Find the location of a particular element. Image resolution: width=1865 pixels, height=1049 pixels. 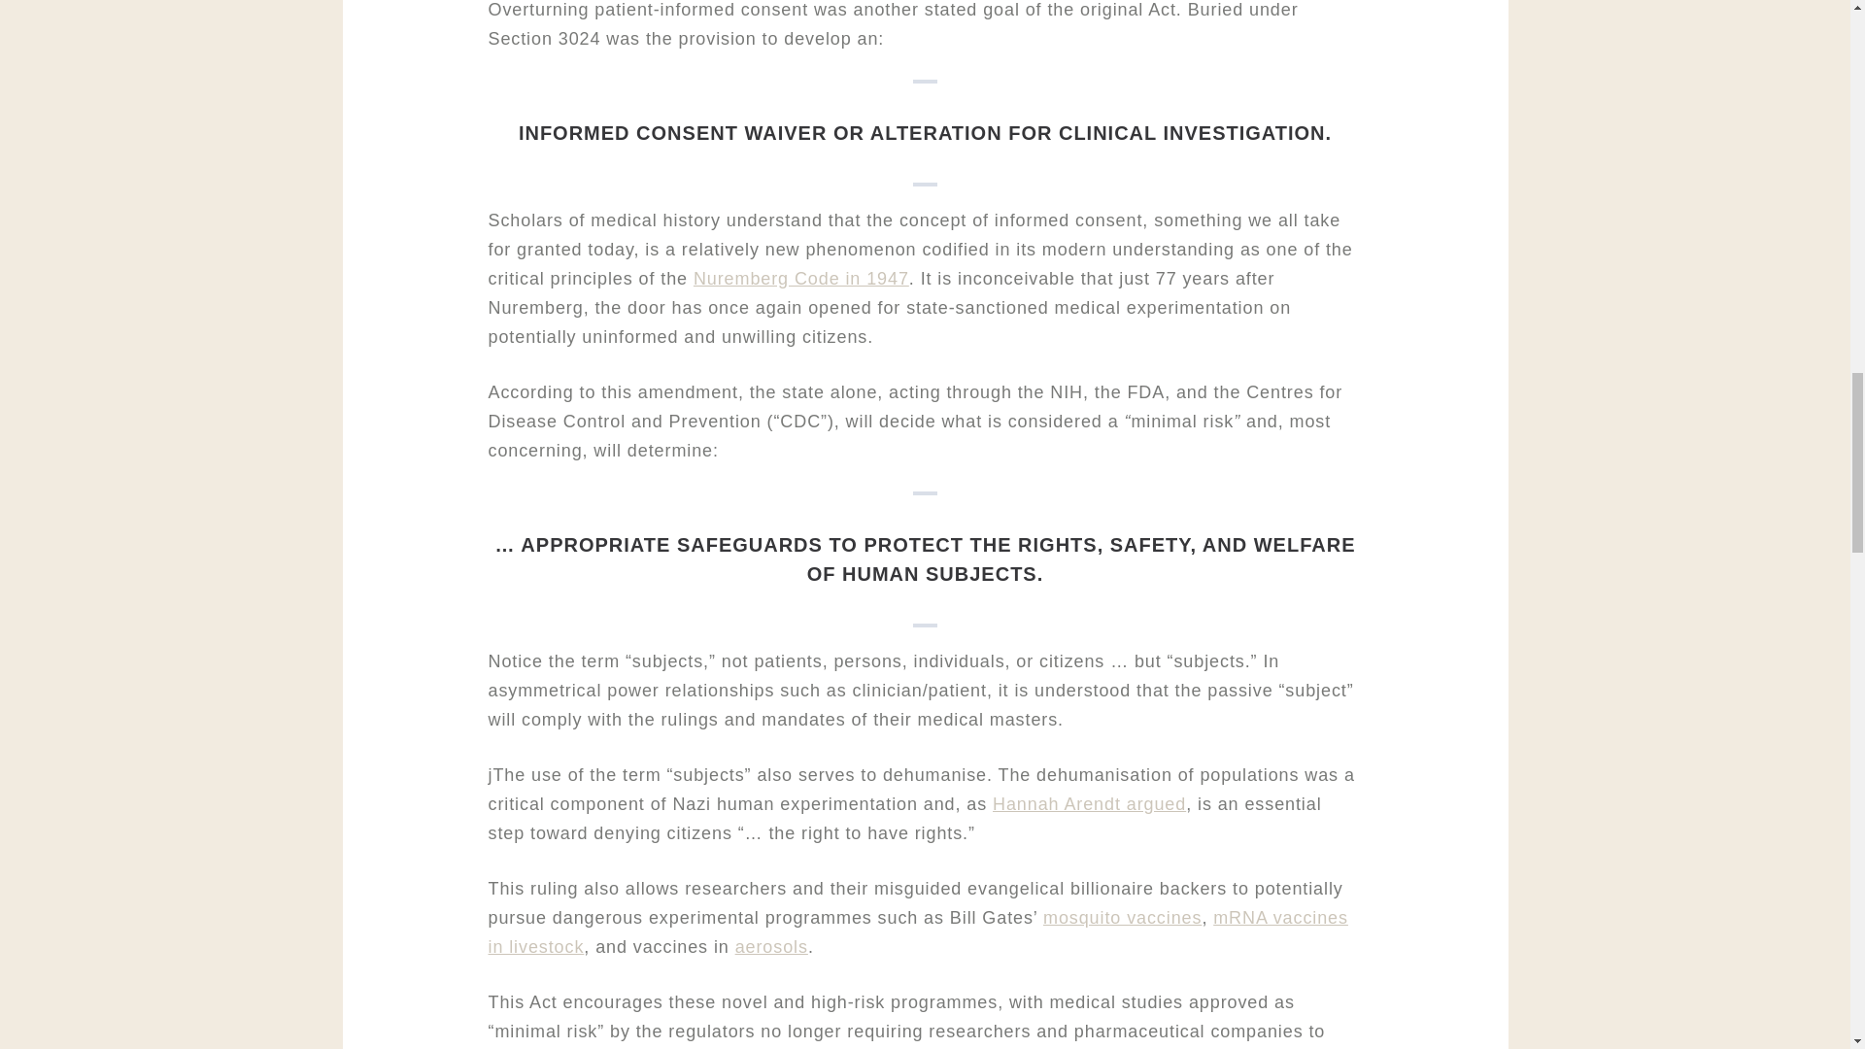

aerosols is located at coordinates (771, 946).